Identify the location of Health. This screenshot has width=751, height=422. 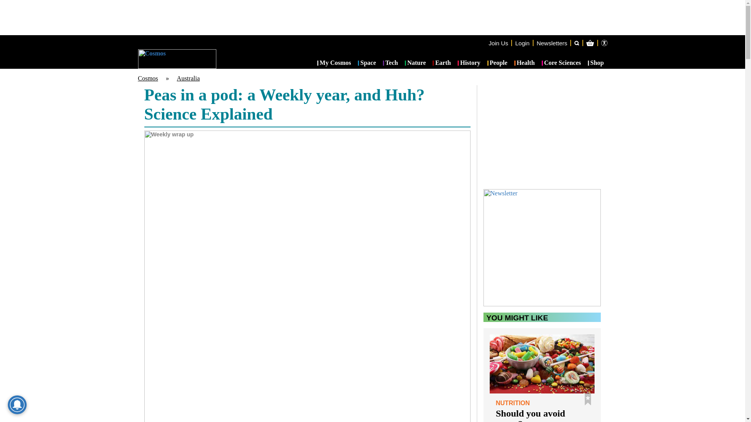
(525, 63).